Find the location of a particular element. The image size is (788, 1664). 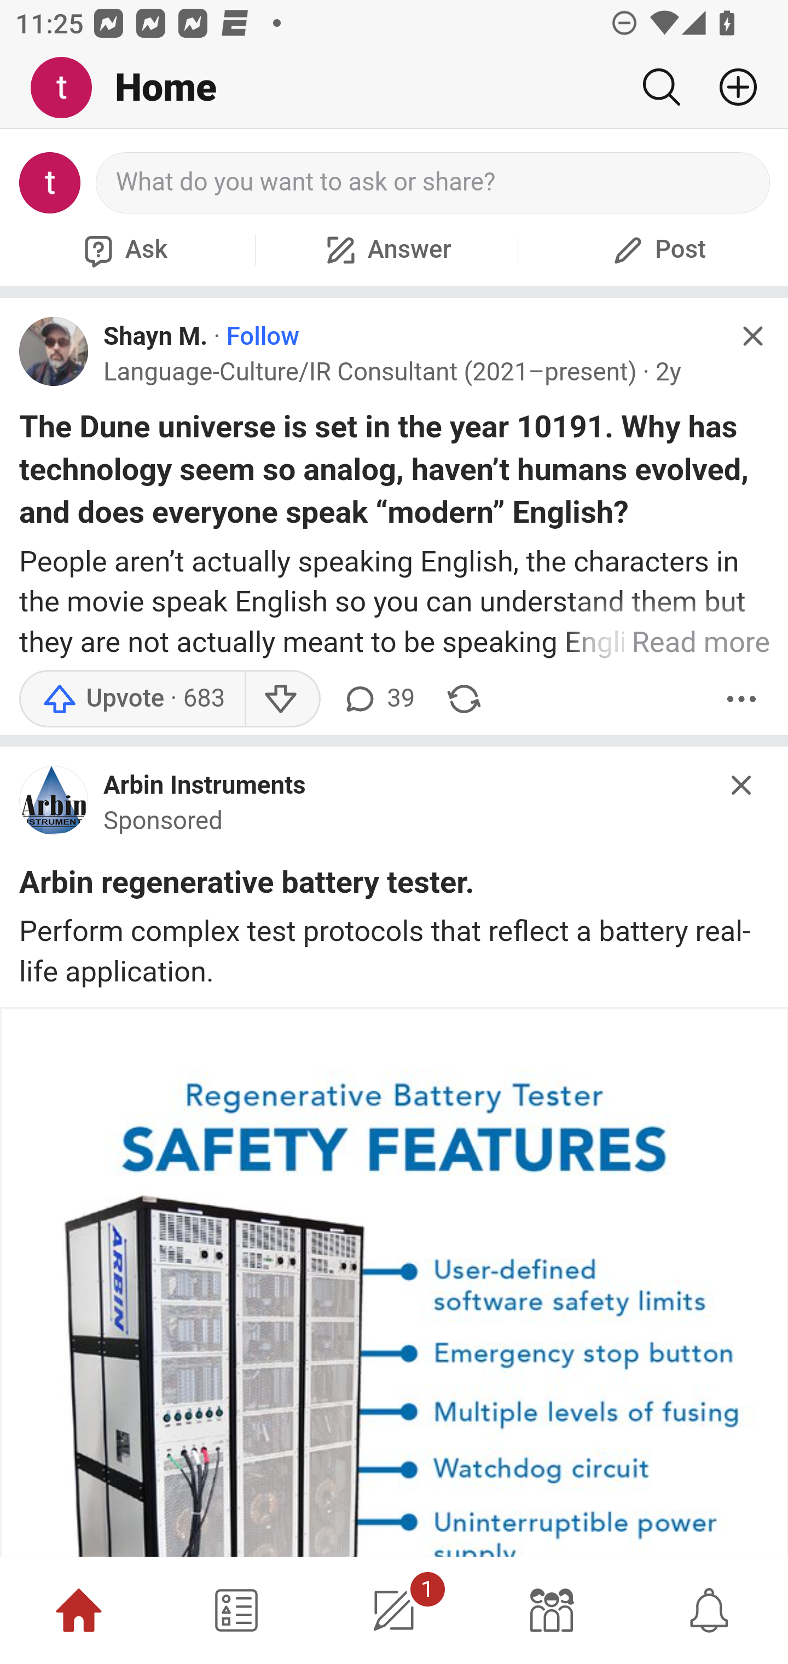

Follow is located at coordinates (263, 336).